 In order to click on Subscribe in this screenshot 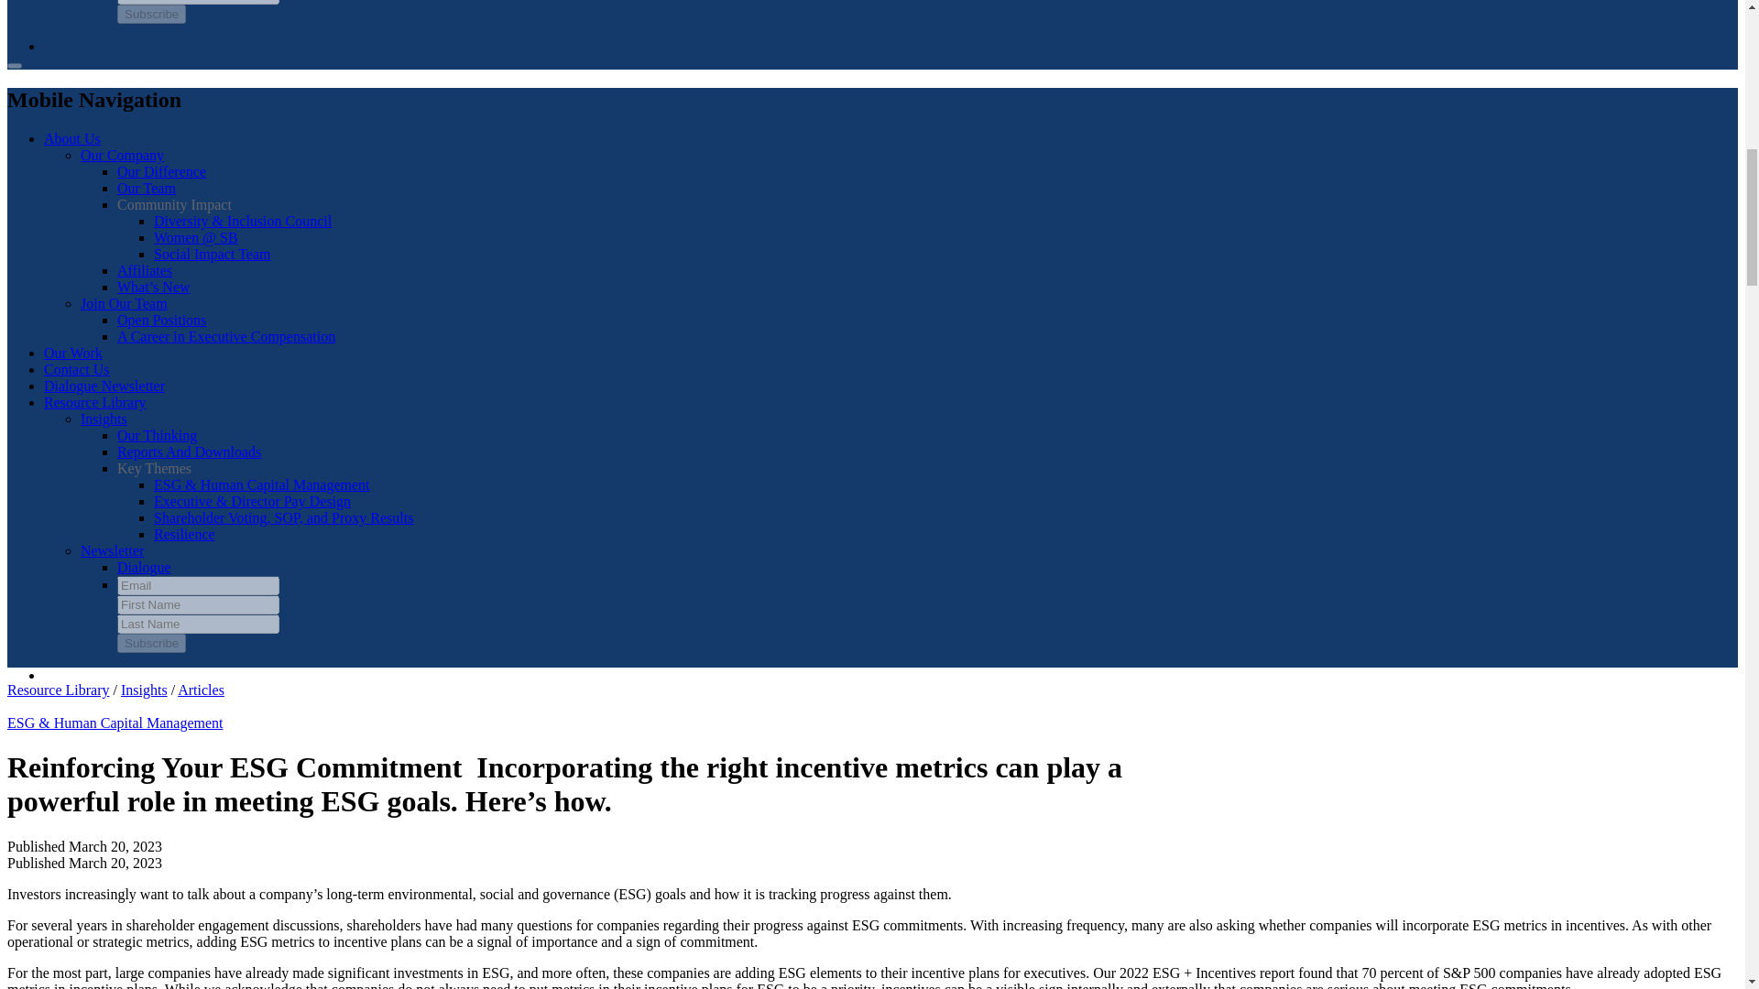, I will do `click(152, 14)`.